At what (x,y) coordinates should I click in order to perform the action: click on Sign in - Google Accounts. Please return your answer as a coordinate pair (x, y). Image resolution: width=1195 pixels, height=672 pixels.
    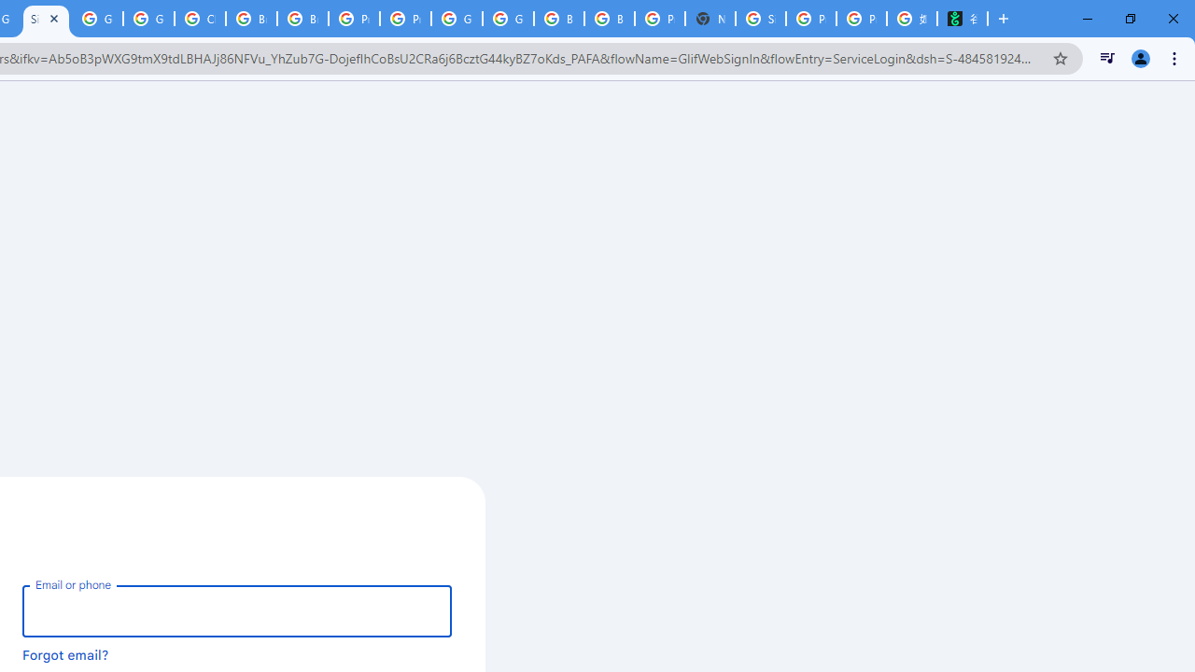
    Looking at the image, I should click on (761, 19).